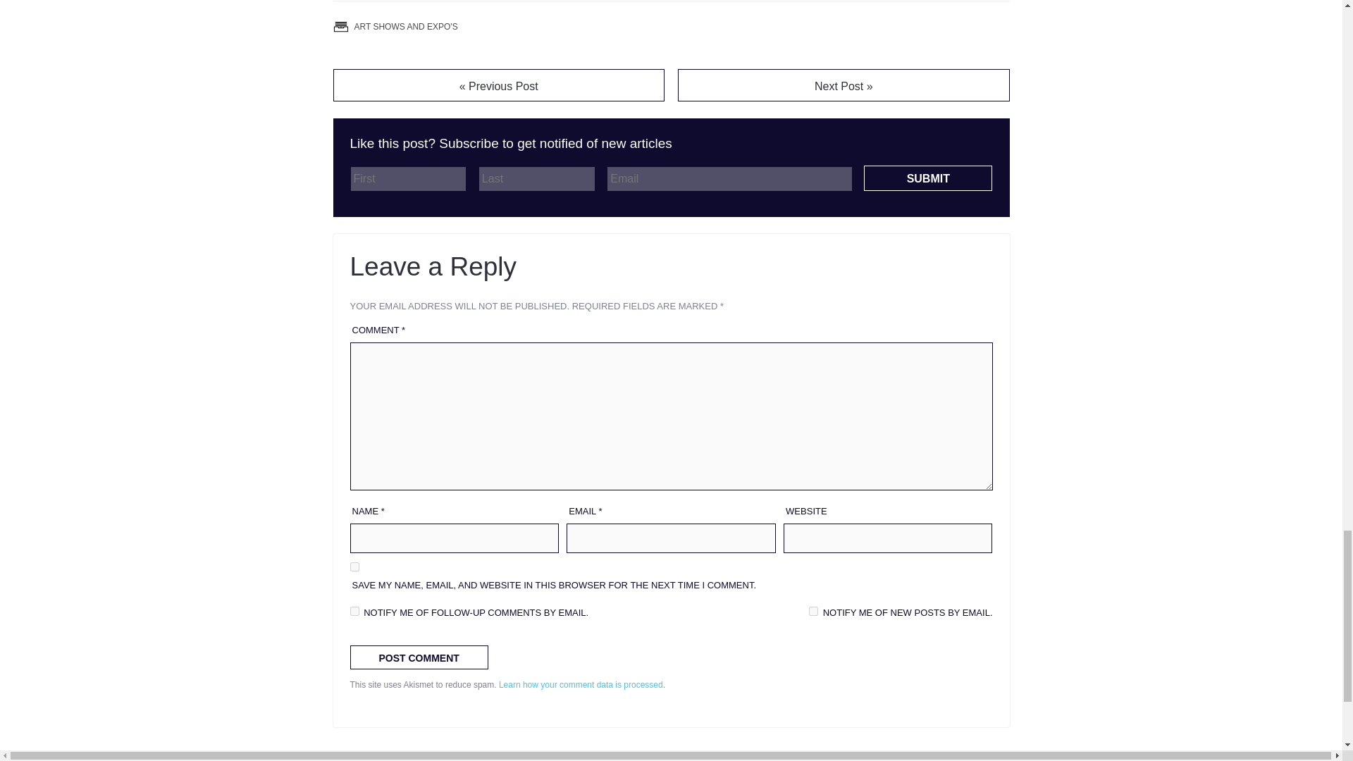 Image resolution: width=1353 pixels, height=761 pixels. I want to click on ART SHOWS AND EXPO'S, so click(404, 27).